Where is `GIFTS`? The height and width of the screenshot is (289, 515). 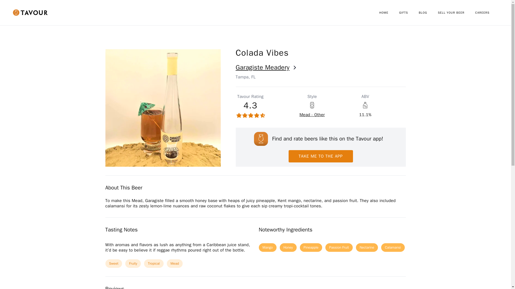
GIFTS is located at coordinates (409, 13).